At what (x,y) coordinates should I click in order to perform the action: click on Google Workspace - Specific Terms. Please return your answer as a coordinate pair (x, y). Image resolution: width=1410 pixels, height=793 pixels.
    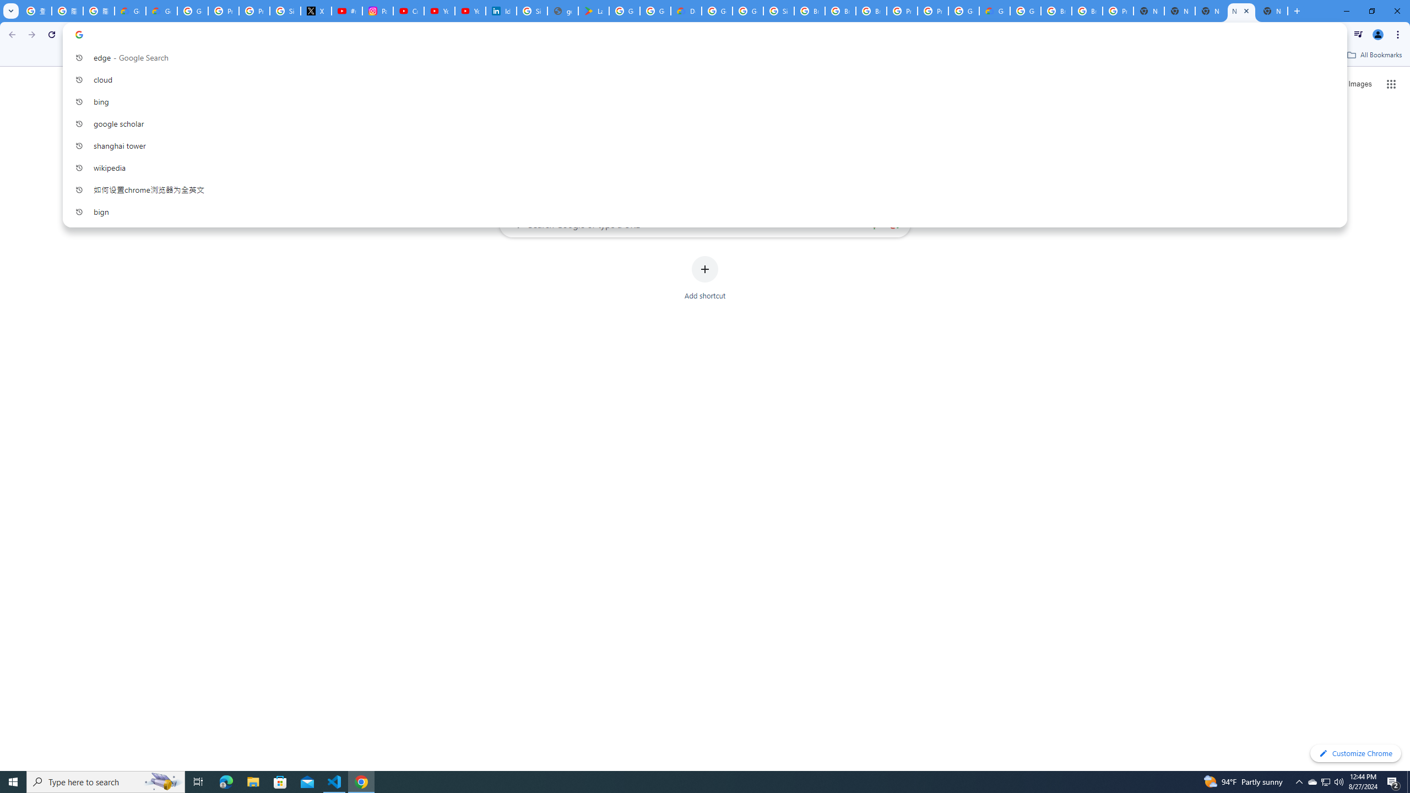
    Looking at the image, I should click on (655, 11).